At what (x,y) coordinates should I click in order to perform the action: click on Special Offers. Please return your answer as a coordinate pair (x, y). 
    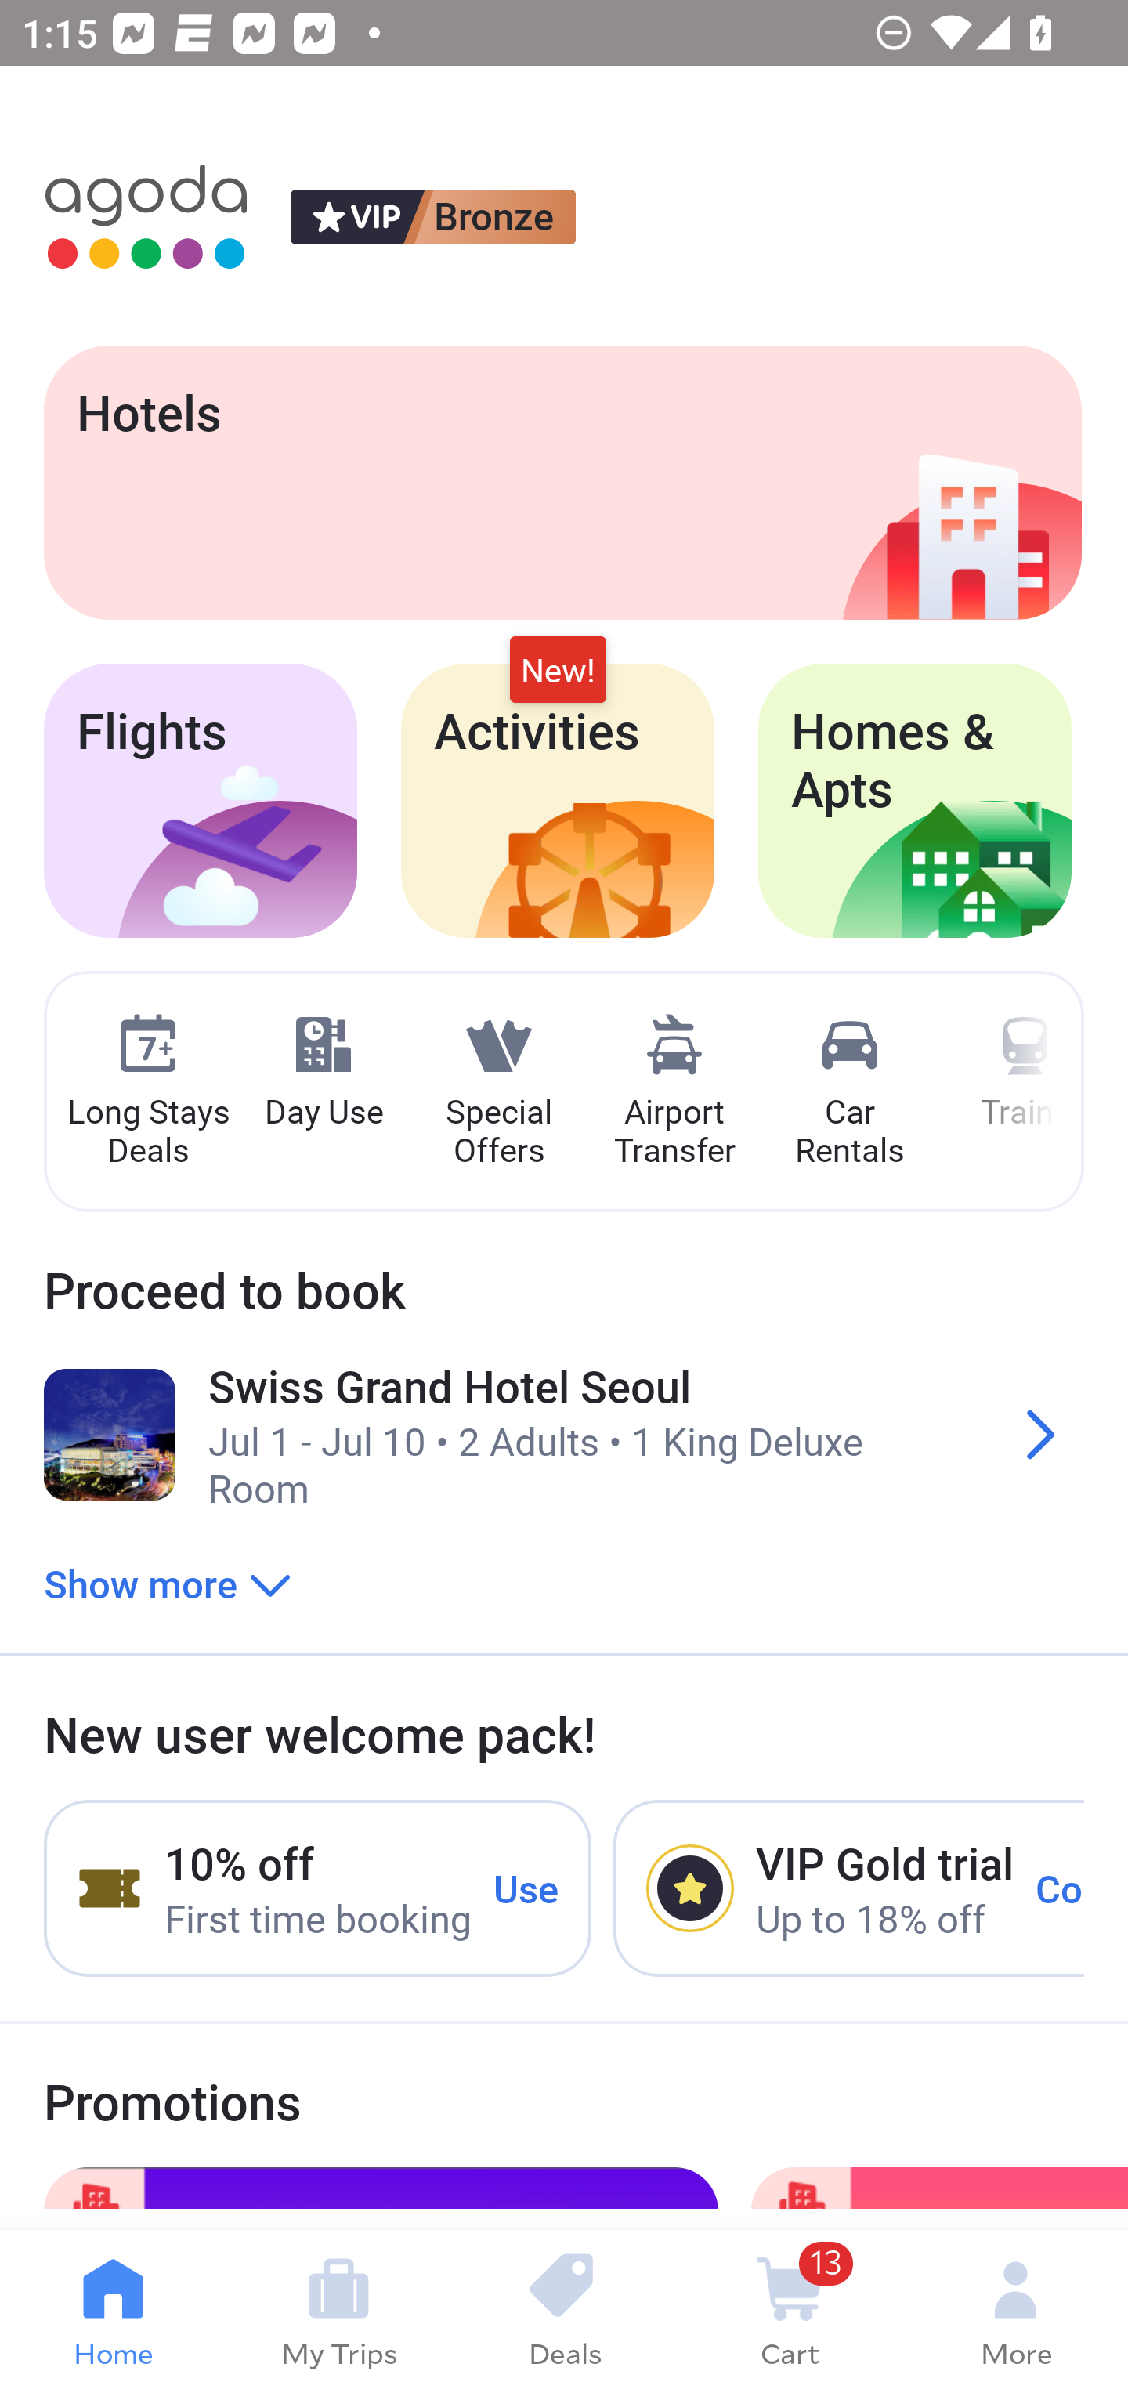
    Looking at the image, I should click on (498, 1092).